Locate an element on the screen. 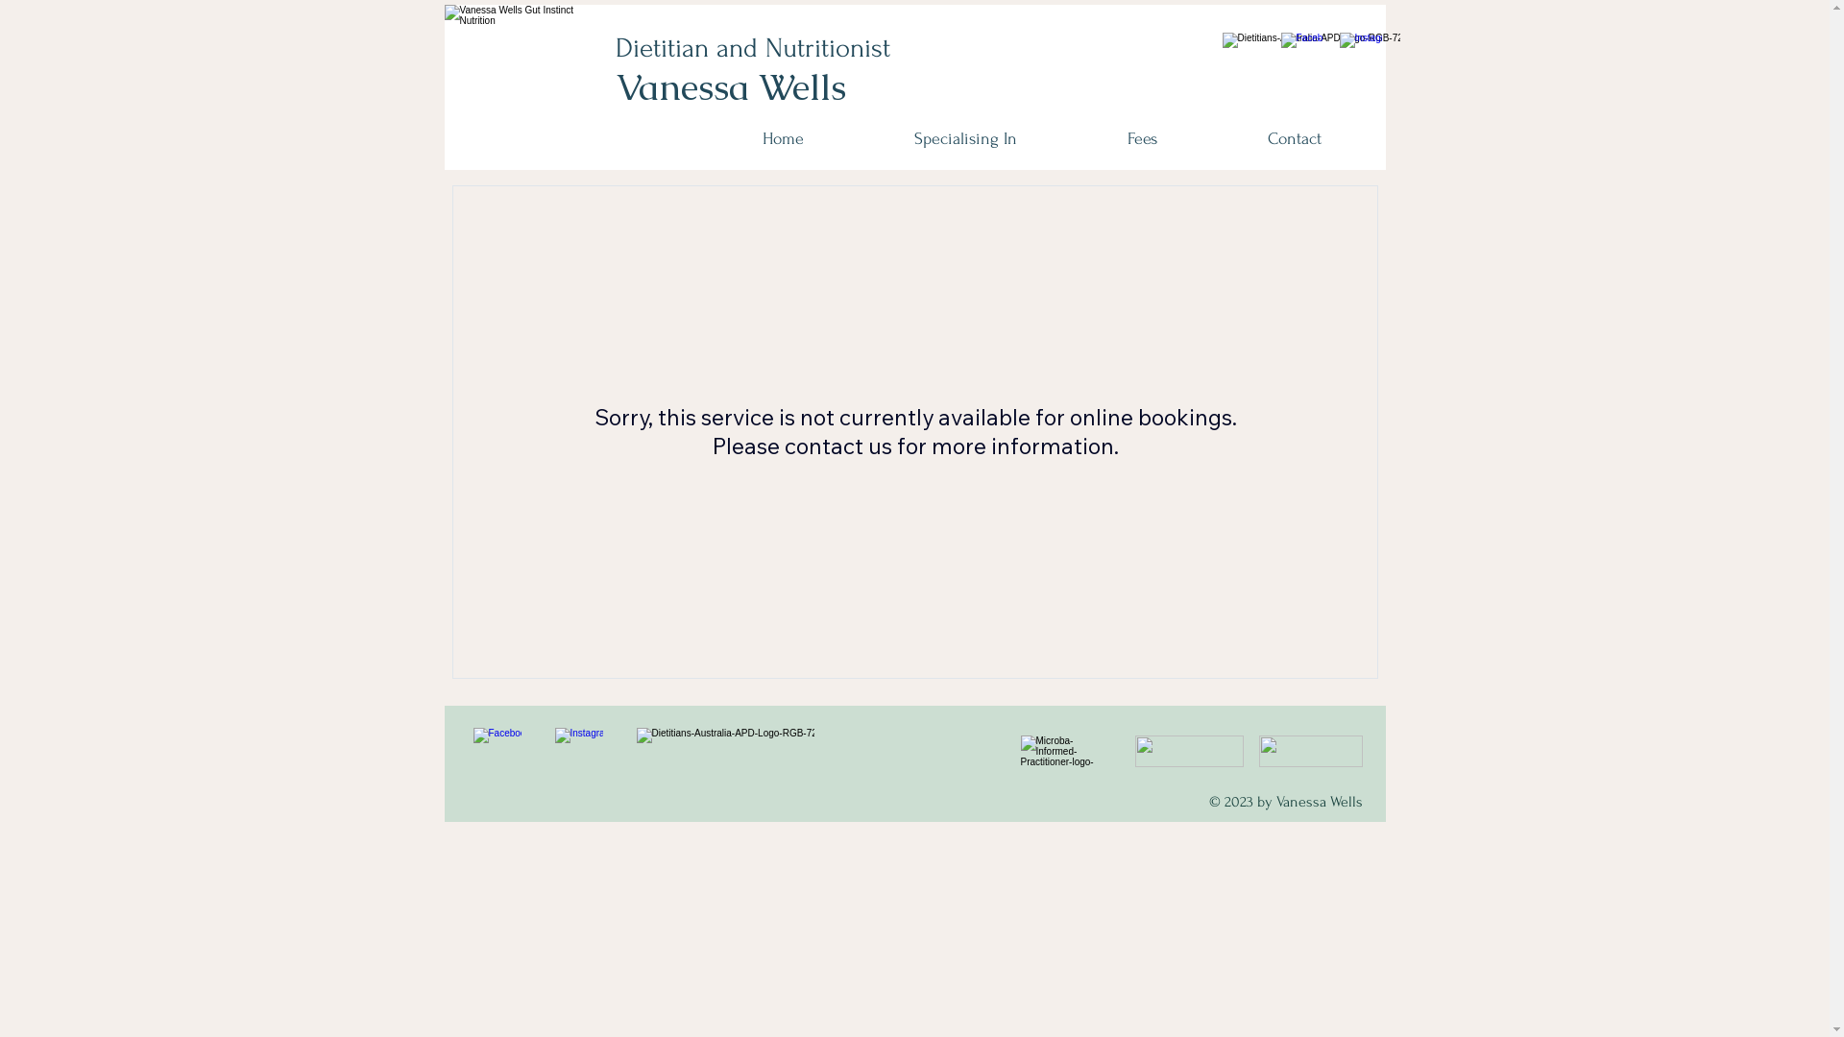 The width and height of the screenshot is (1844, 1037). Bookings Checkout is located at coordinates (914, 442).